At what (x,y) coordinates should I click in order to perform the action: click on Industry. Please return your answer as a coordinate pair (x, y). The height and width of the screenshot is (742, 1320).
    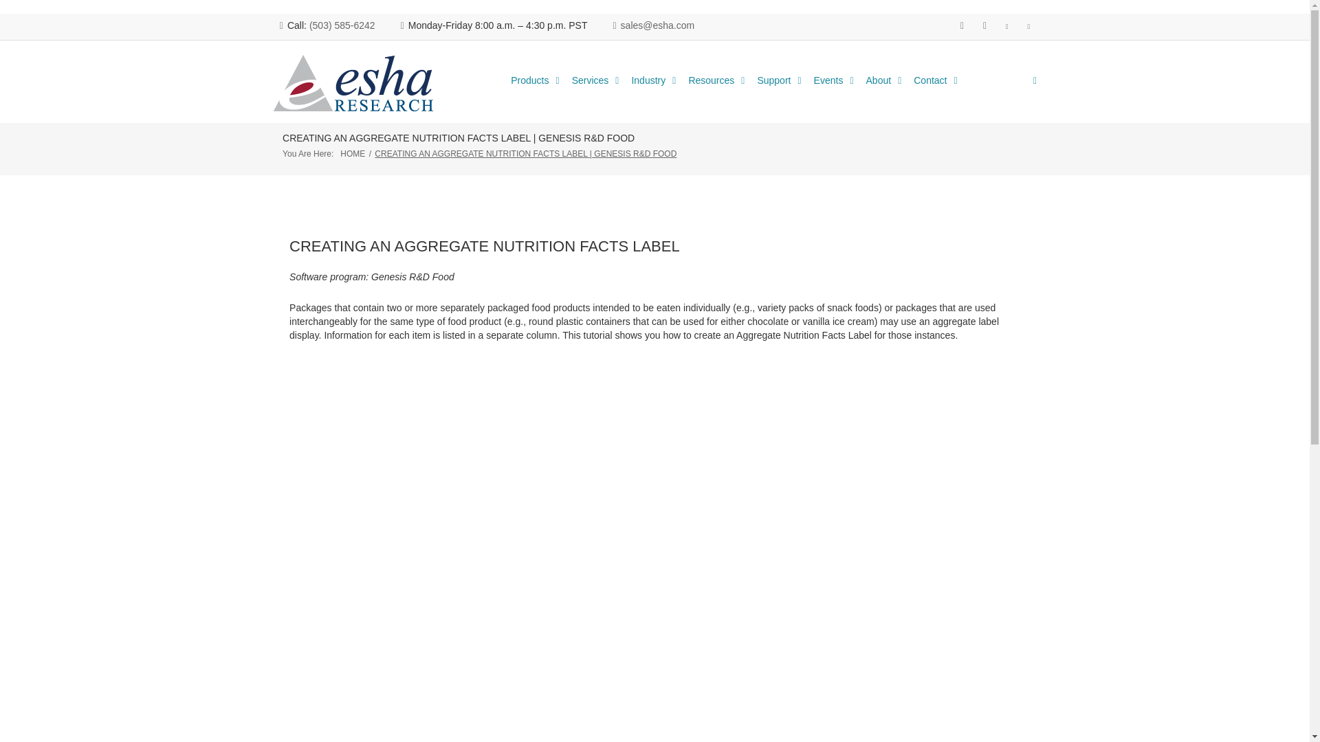
    Looking at the image, I should click on (654, 81).